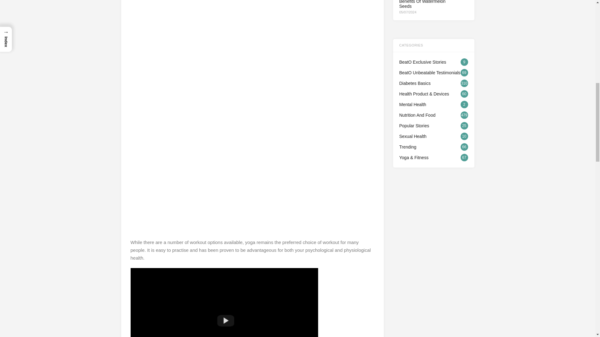  I want to click on View all posts in BeatO Unbeatable Testimonials, so click(434, 73).